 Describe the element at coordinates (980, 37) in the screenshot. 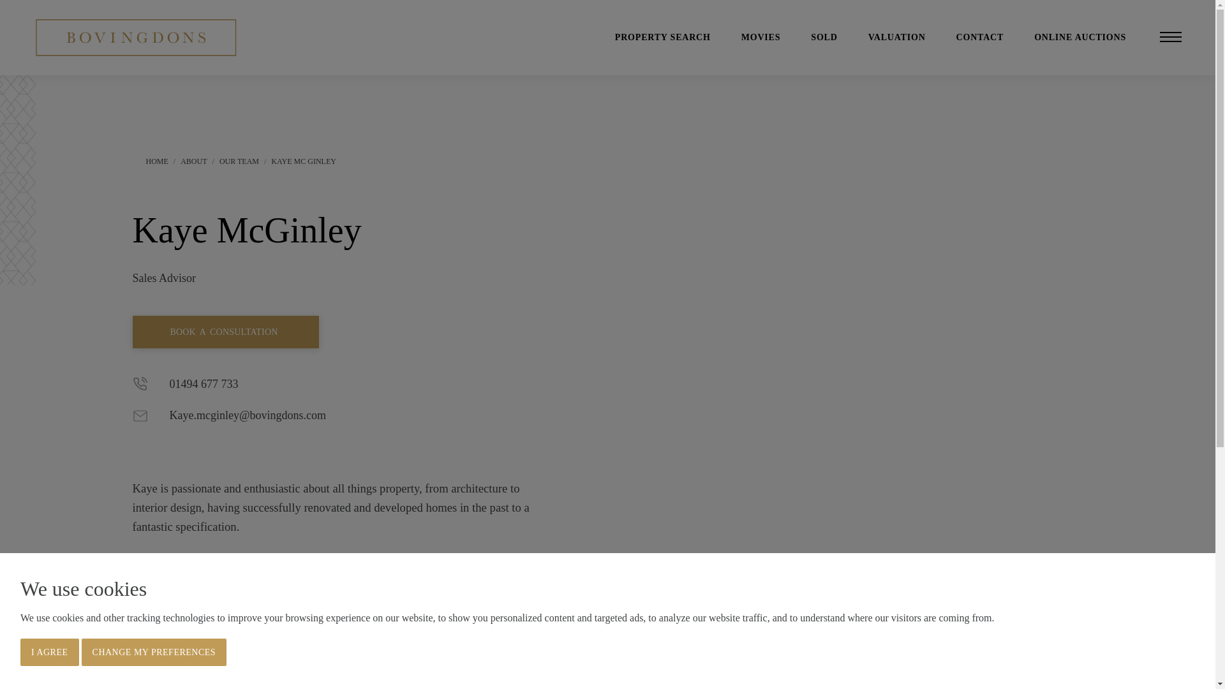

I see `CONTACT` at that location.